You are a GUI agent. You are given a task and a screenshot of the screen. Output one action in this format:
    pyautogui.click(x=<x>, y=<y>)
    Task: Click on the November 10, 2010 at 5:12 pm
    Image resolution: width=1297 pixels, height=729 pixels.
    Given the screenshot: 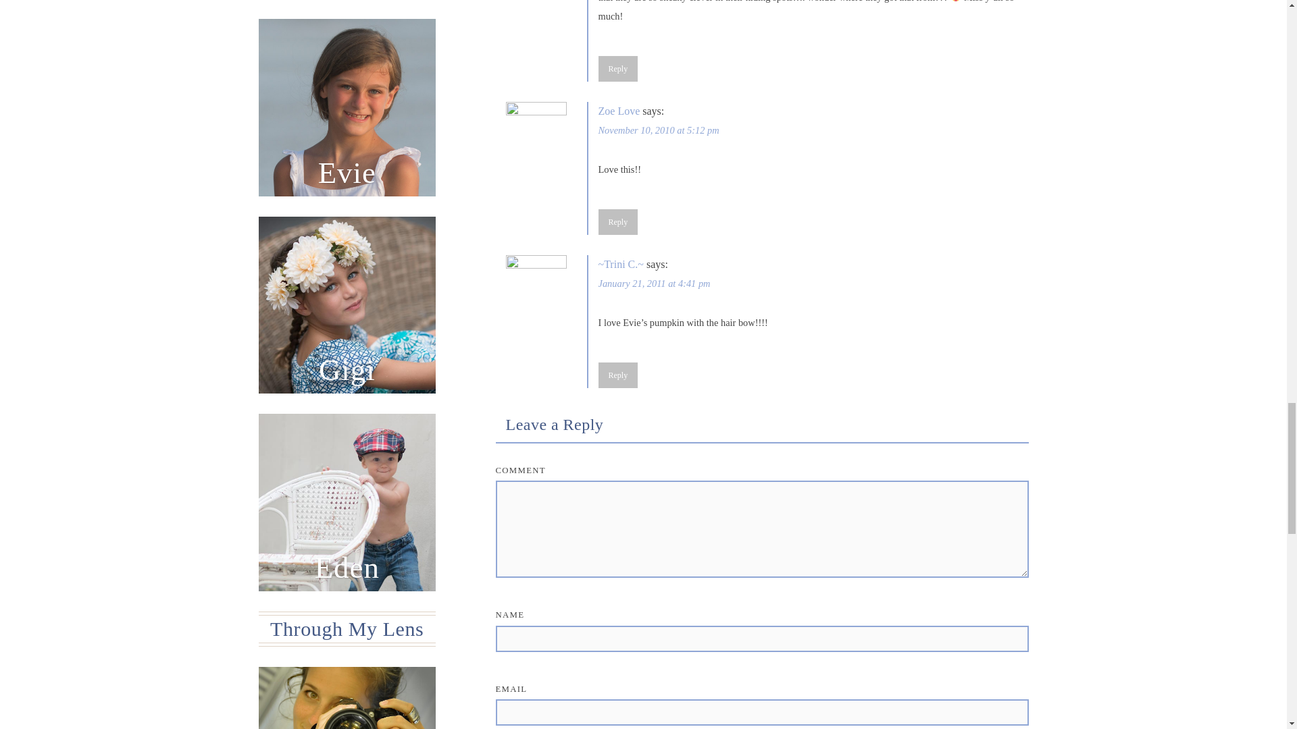 What is the action you would take?
    pyautogui.click(x=659, y=130)
    